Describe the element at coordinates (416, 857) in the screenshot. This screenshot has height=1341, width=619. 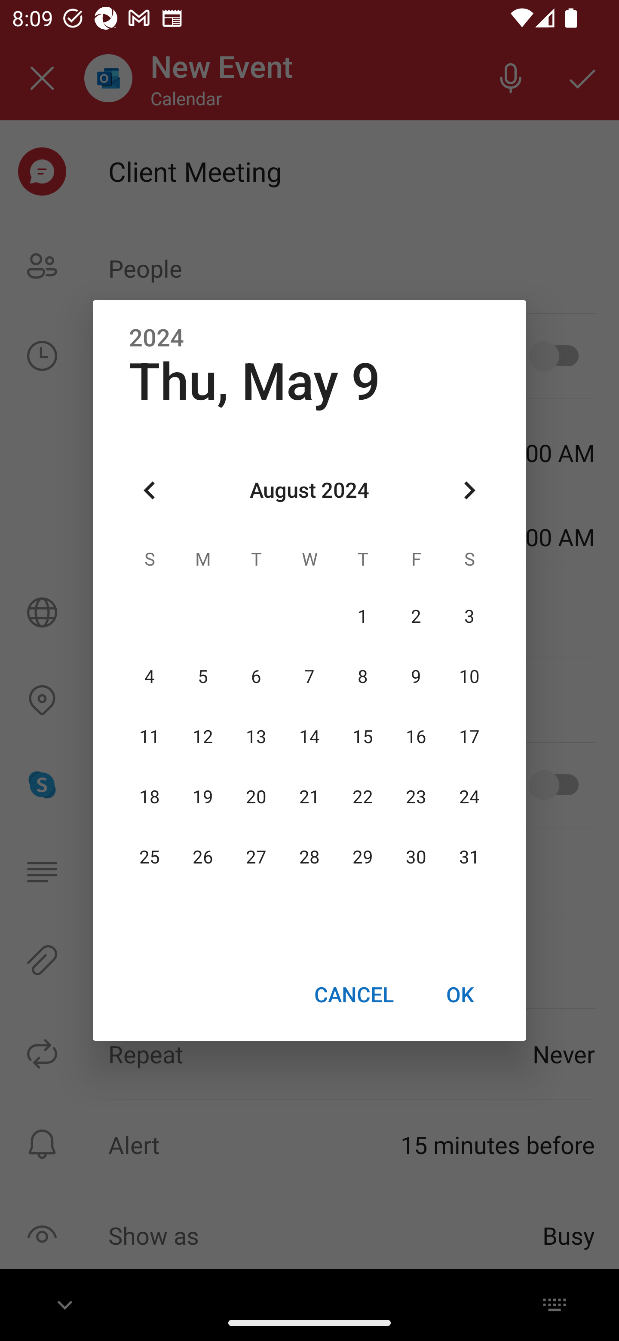
I see `30 30 August 2024` at that location.